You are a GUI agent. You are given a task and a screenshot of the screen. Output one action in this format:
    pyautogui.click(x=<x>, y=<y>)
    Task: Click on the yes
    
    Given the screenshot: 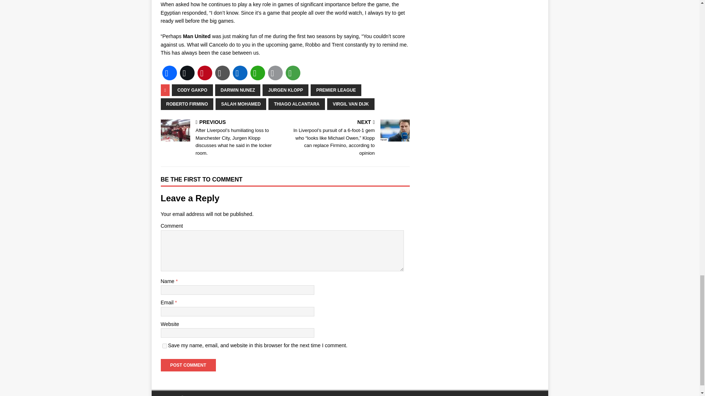 What is the action you would take?
    pyautogui.click(x=164, y=346)
    